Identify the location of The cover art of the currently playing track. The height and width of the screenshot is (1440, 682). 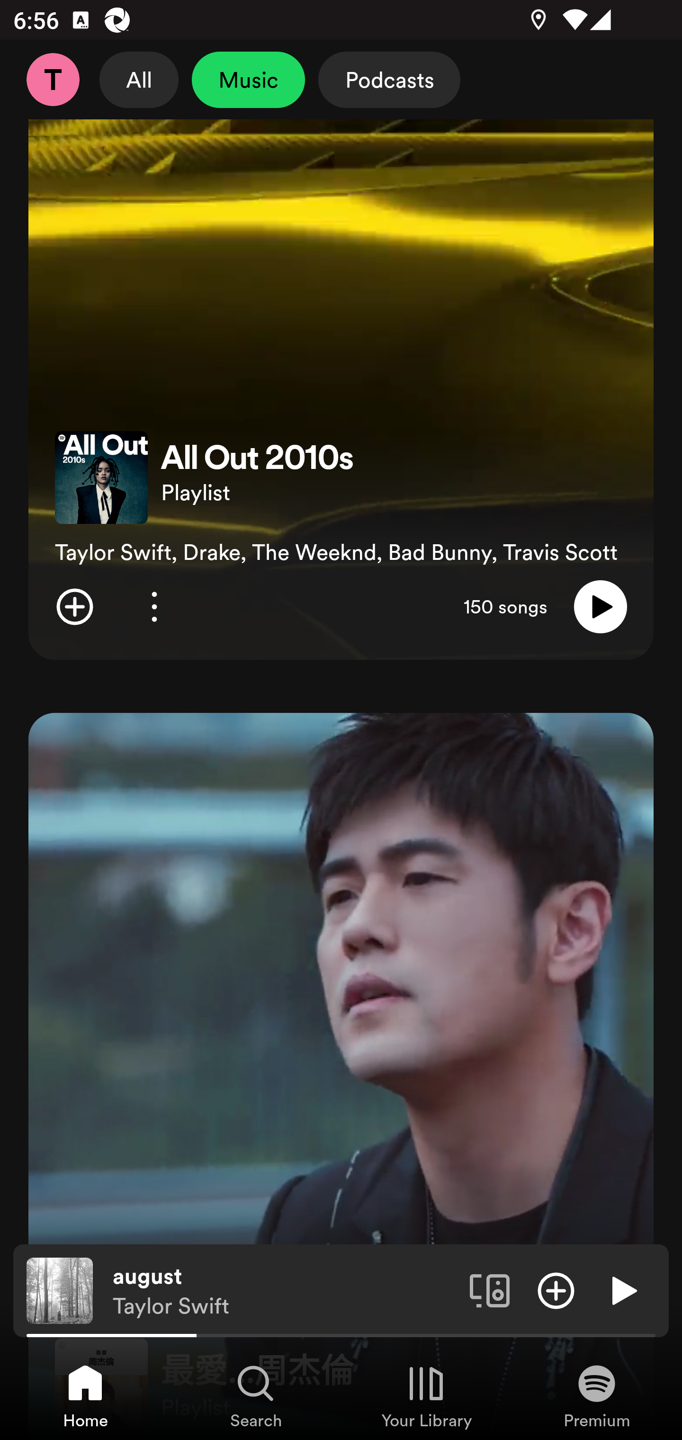
(60, 1290).